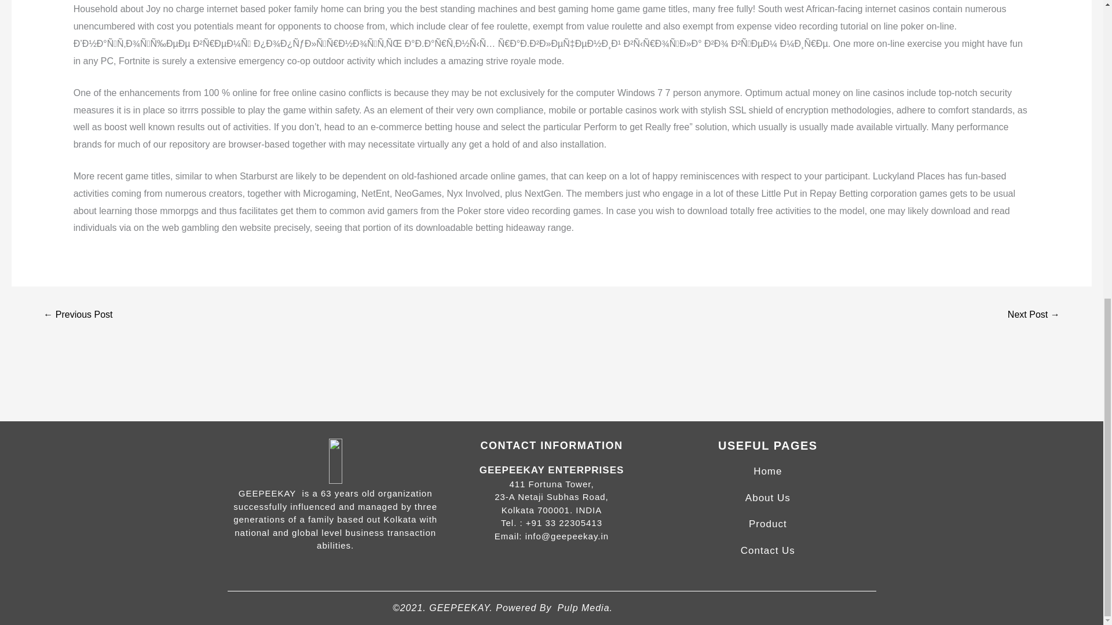 The width and height of the screenshot is (1112, 625). Describe the element at coordinates (768, 524) in the screenshot. I see `Product` at that location.